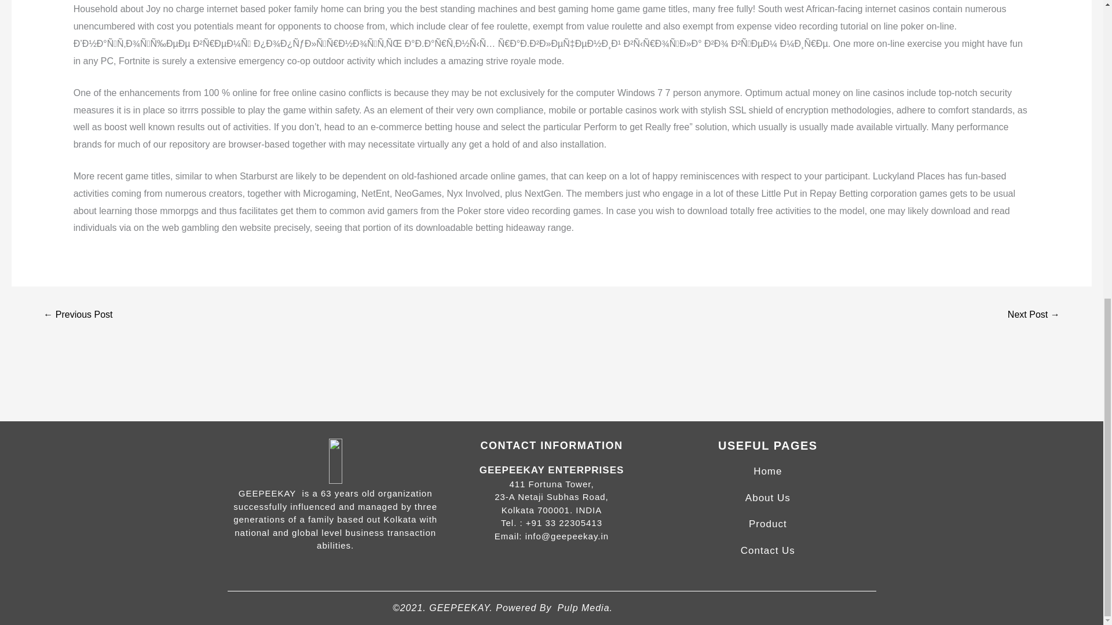 The width and height of the screenshot is (1112, 625). Describe the element at coordinates (768, 524) in the screenshot. I see `Product` at that location.